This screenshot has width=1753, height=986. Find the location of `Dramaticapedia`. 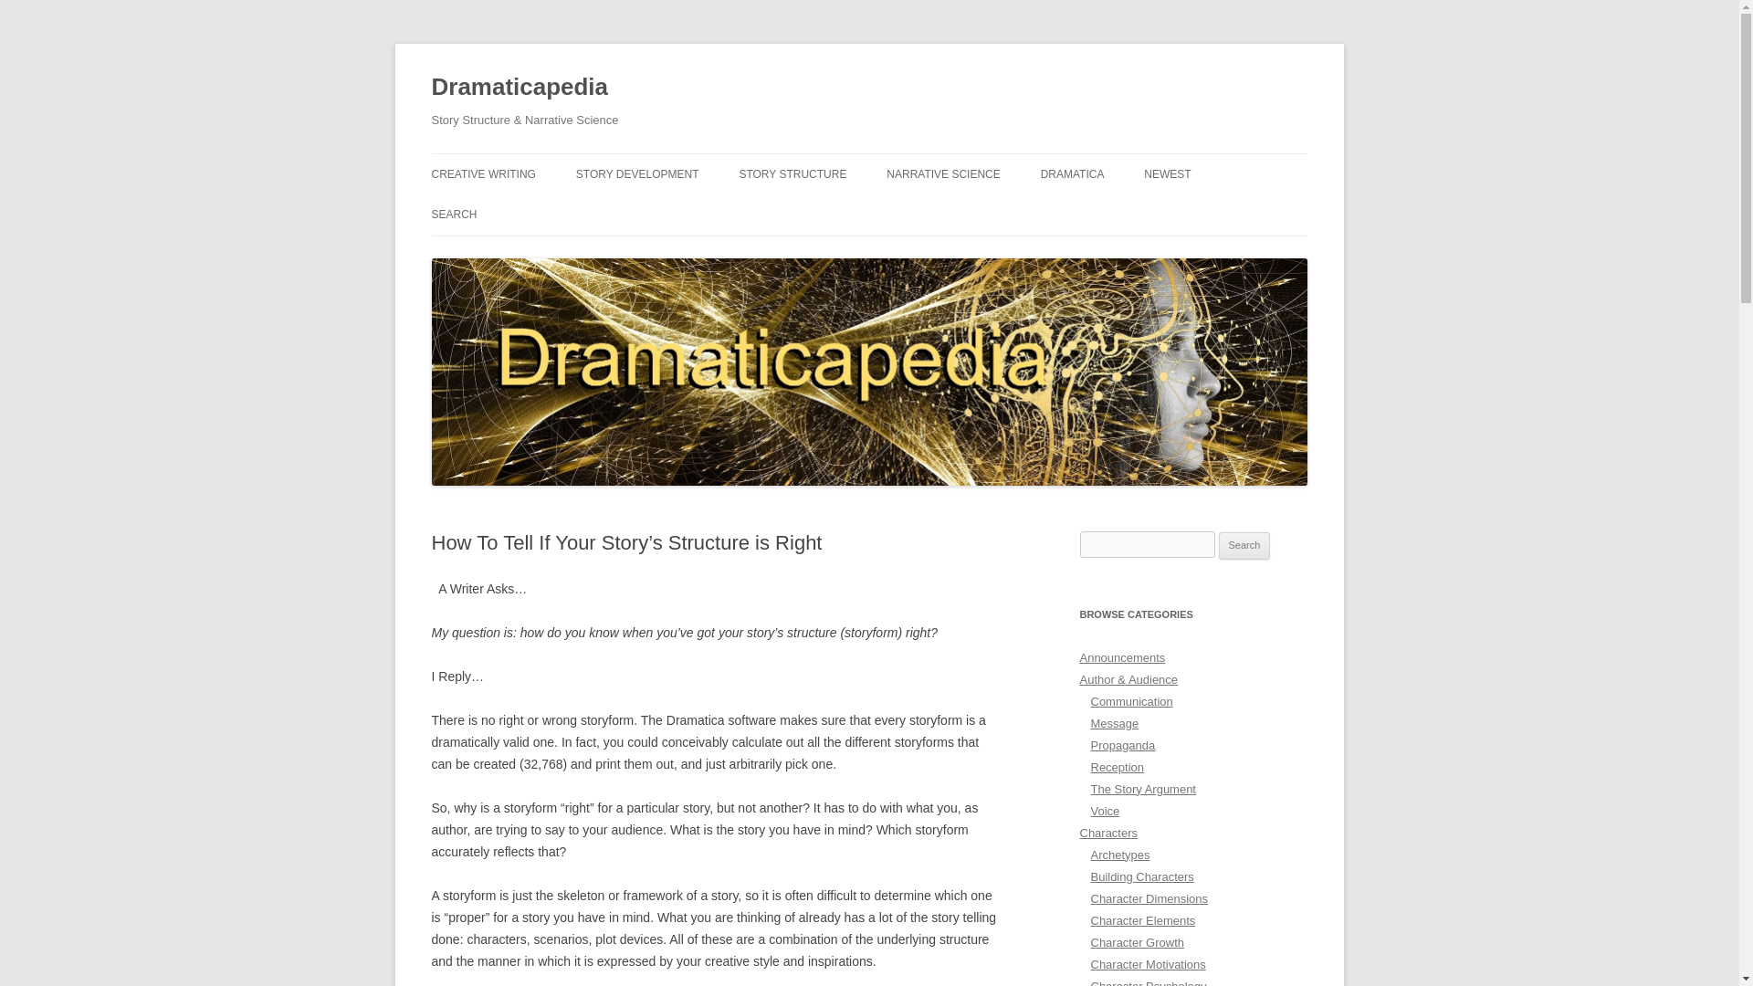

Dramaticapedia is located at coordinates (520, 88).